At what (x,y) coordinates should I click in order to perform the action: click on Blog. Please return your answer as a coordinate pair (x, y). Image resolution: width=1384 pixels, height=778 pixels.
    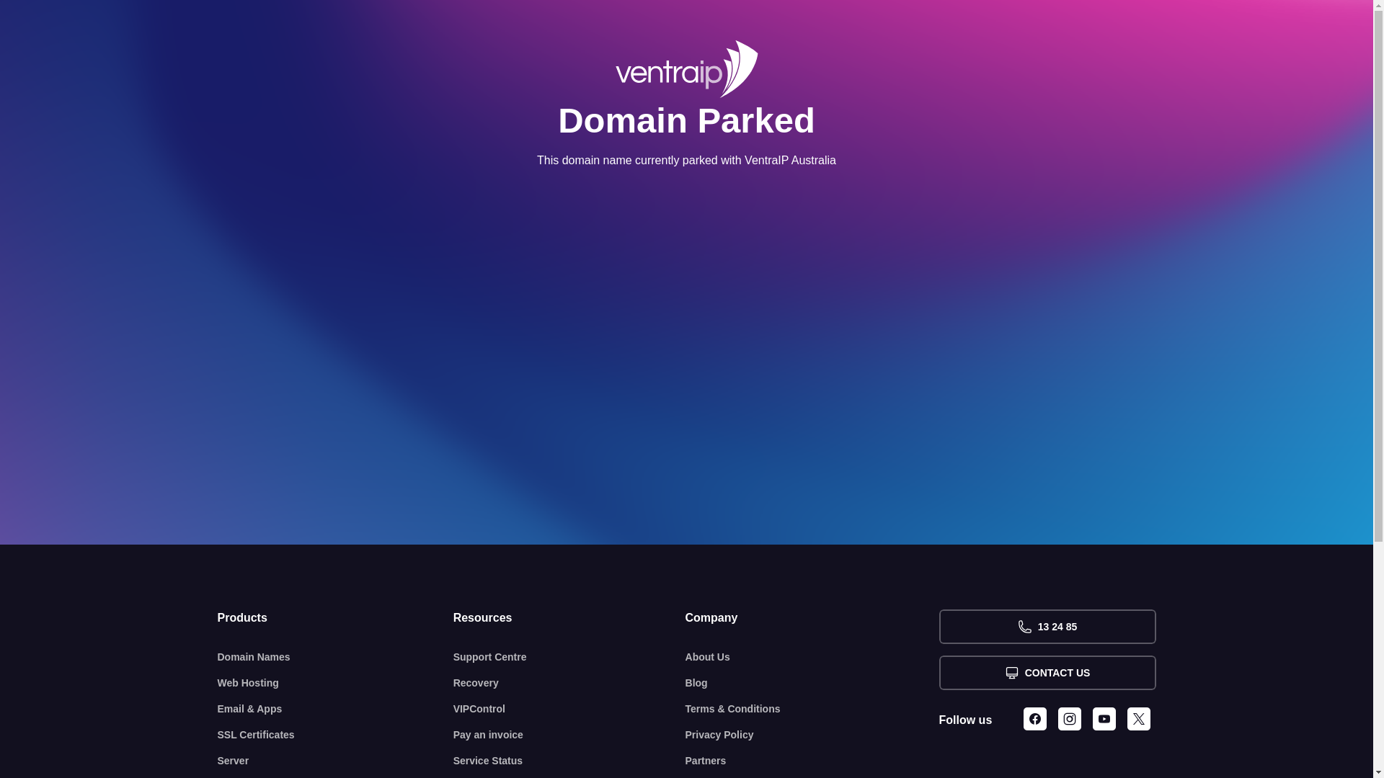
    Looking at the image, I should click on (812, 683).